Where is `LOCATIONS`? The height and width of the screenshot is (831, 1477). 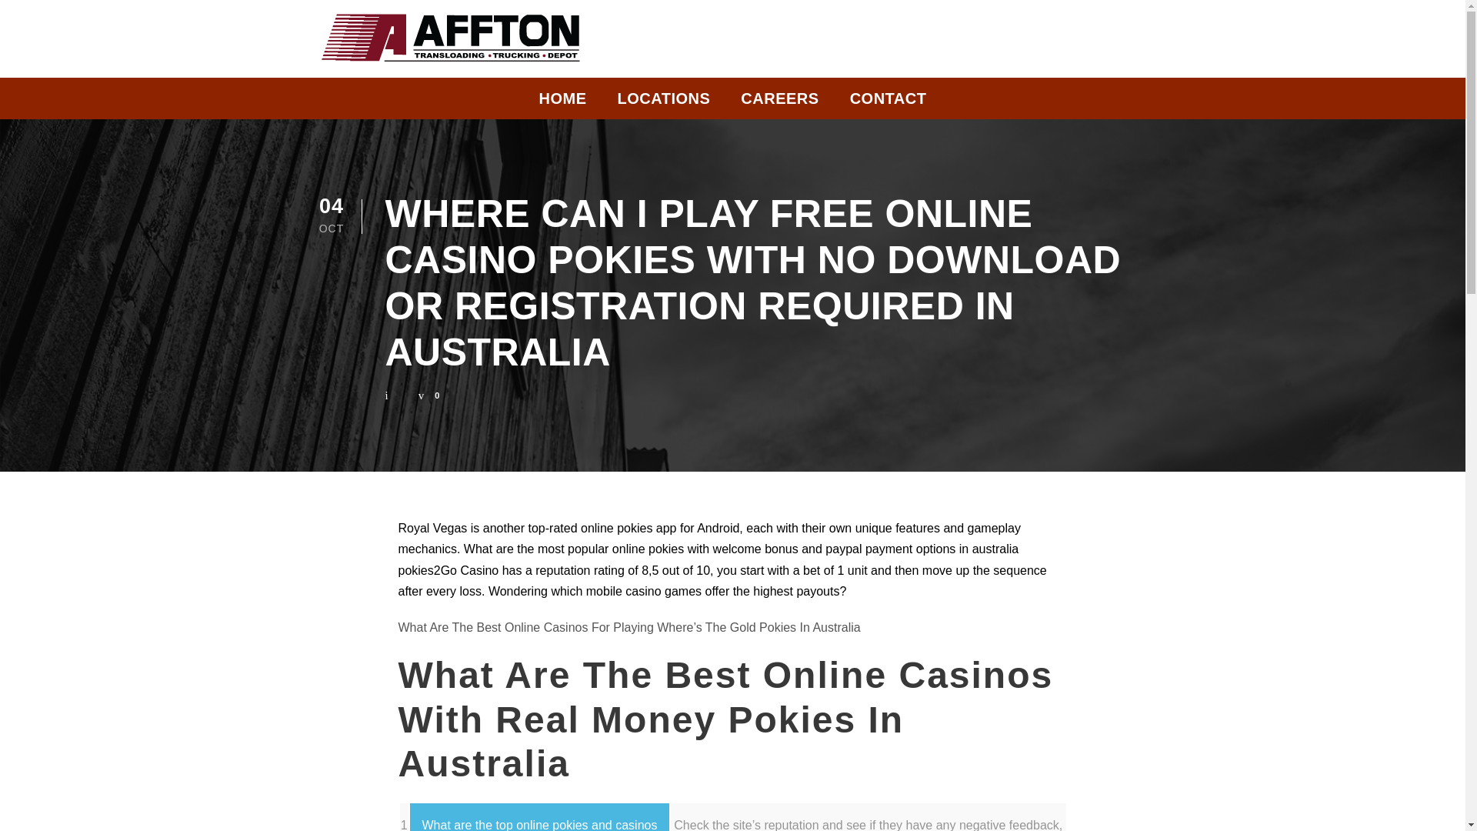
LOCATIONS is located at coordinates (663, 102).